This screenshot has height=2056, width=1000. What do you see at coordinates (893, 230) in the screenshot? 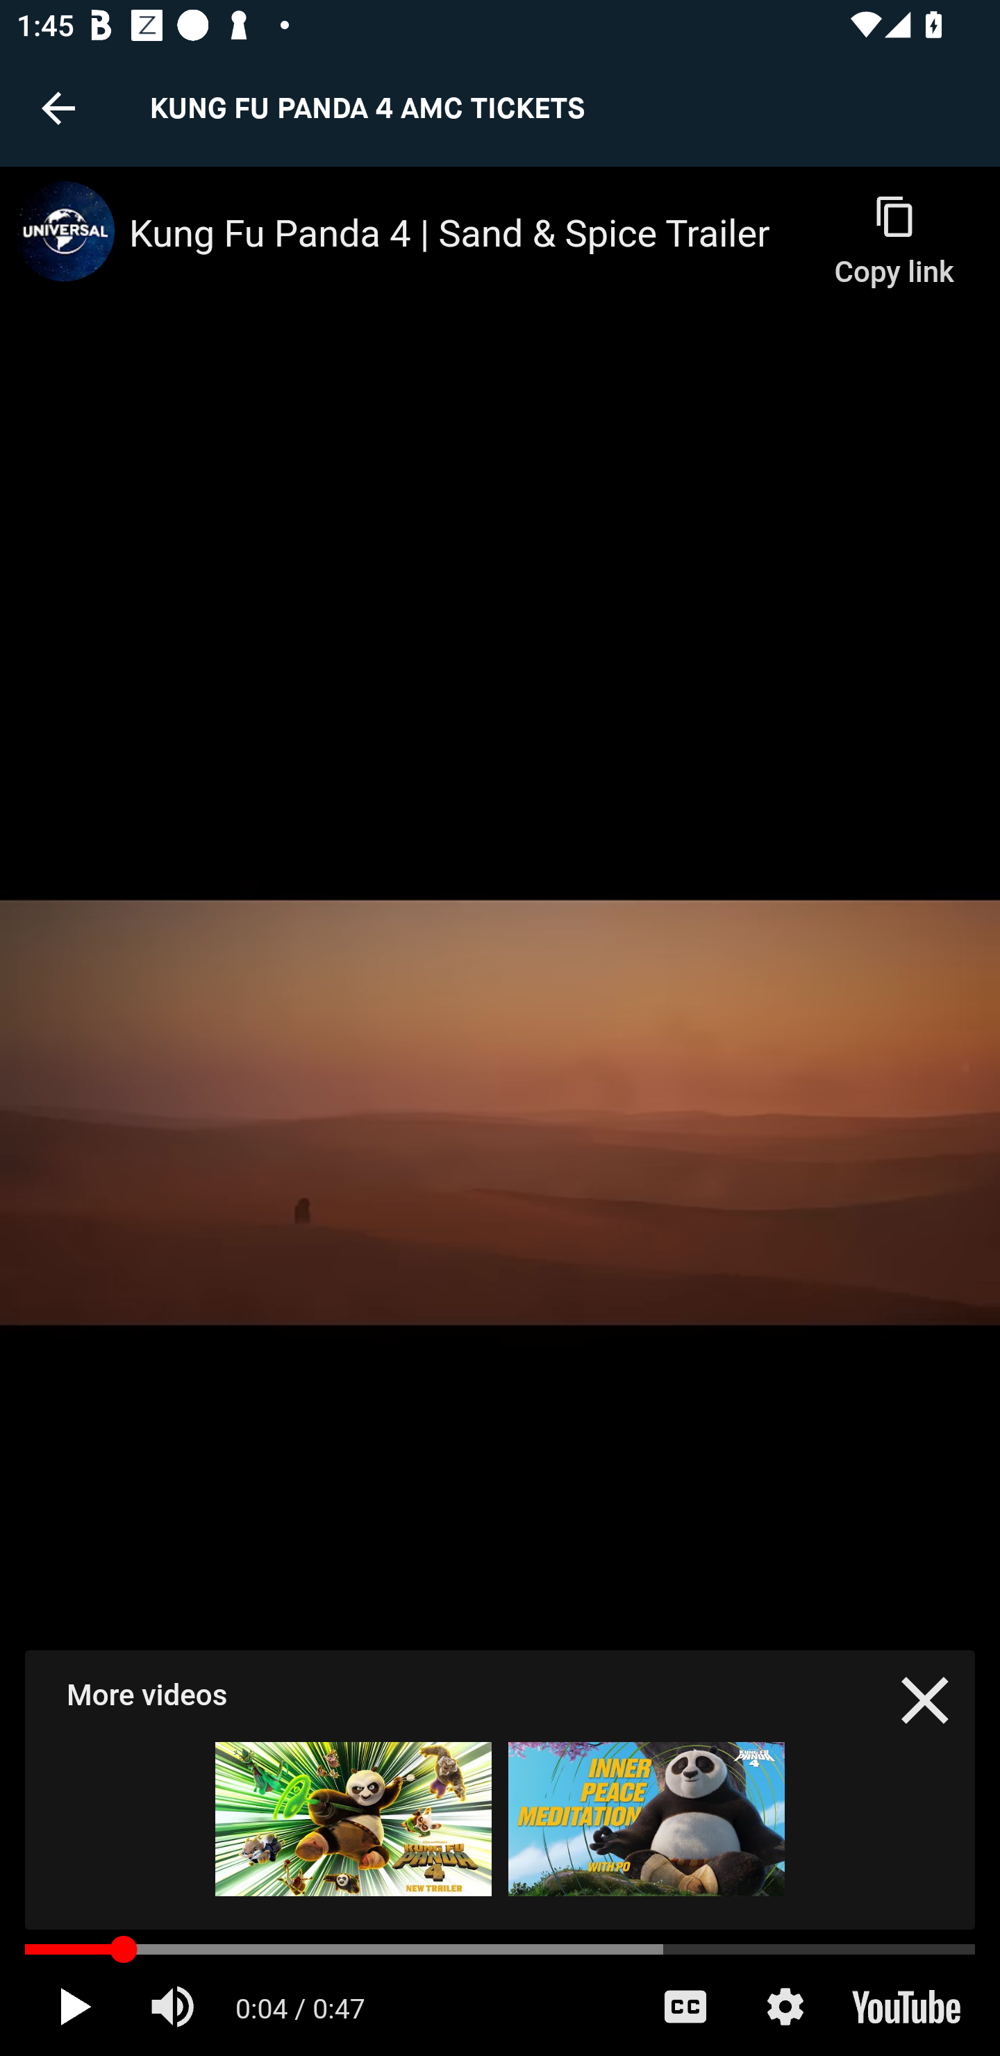
I see `Copy link` at bounding box center [893, 230].